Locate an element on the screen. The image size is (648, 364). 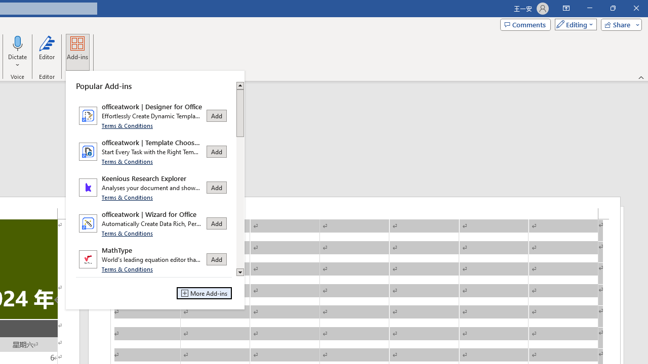
Line down is located at coordinates (240, 272).